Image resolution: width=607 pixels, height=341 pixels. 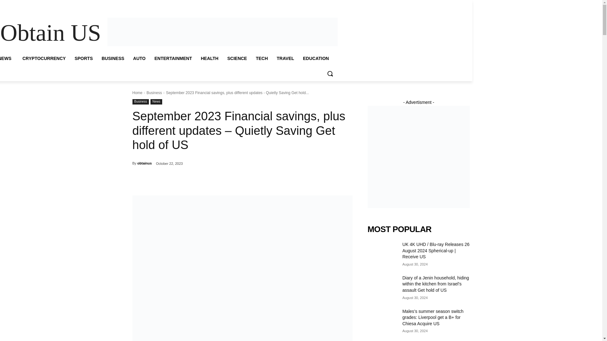 I want to click on Education, so click(x=330, y=4).